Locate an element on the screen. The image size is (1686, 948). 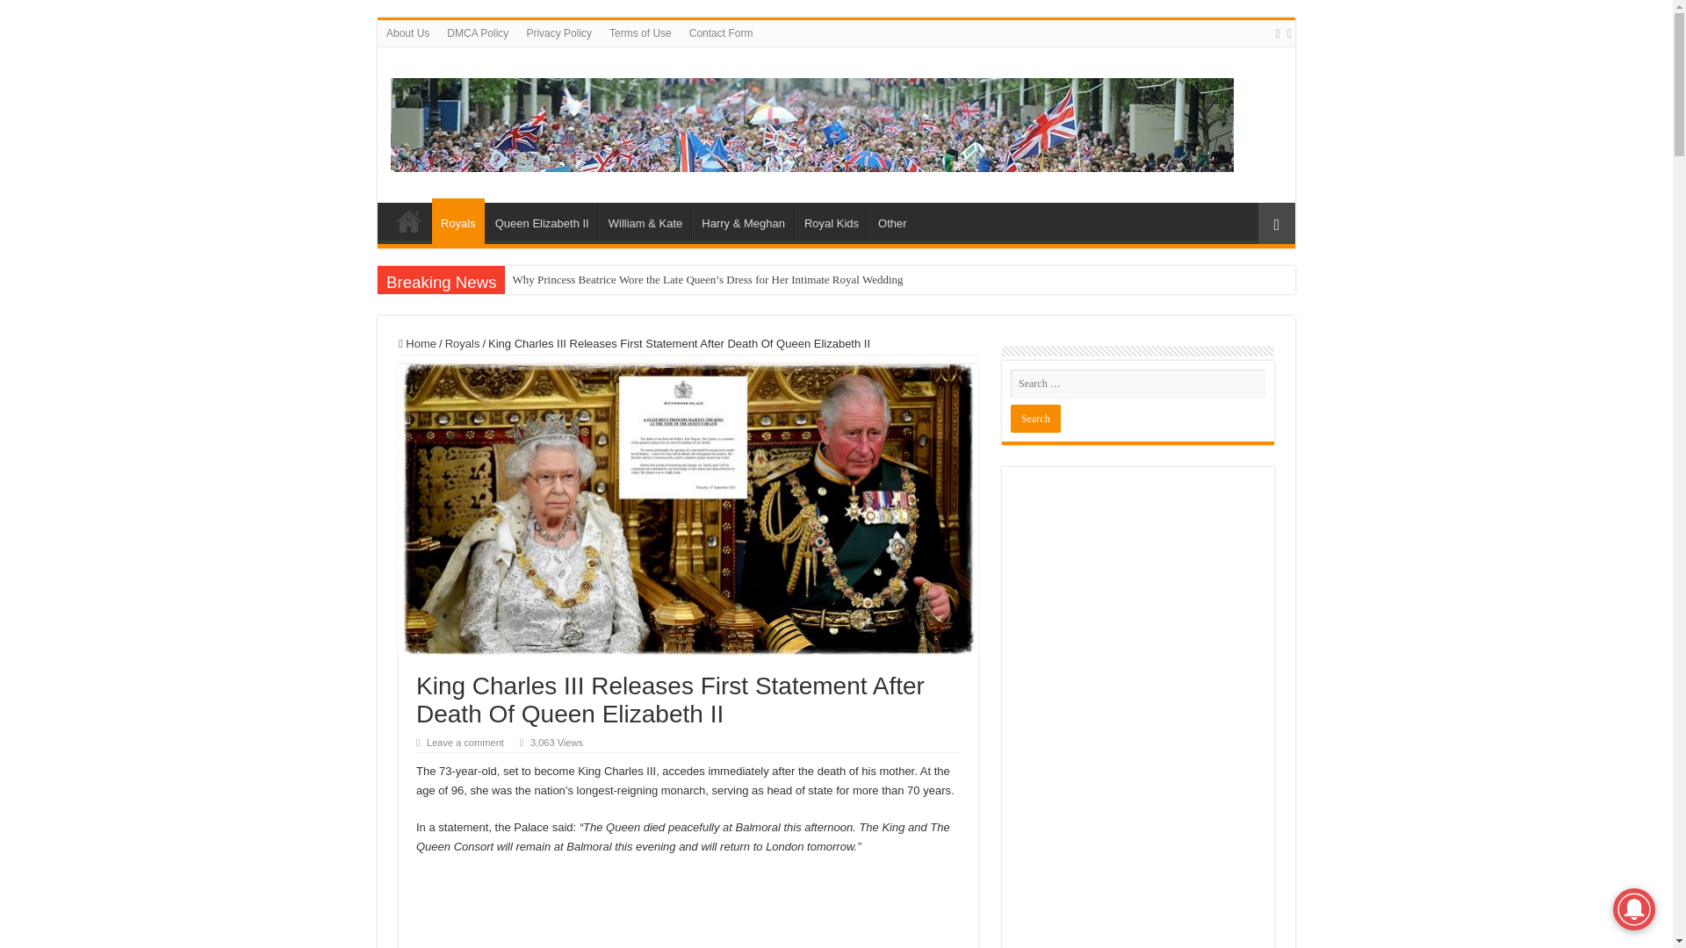
Royal Kids is located at coordinates (831, 221).